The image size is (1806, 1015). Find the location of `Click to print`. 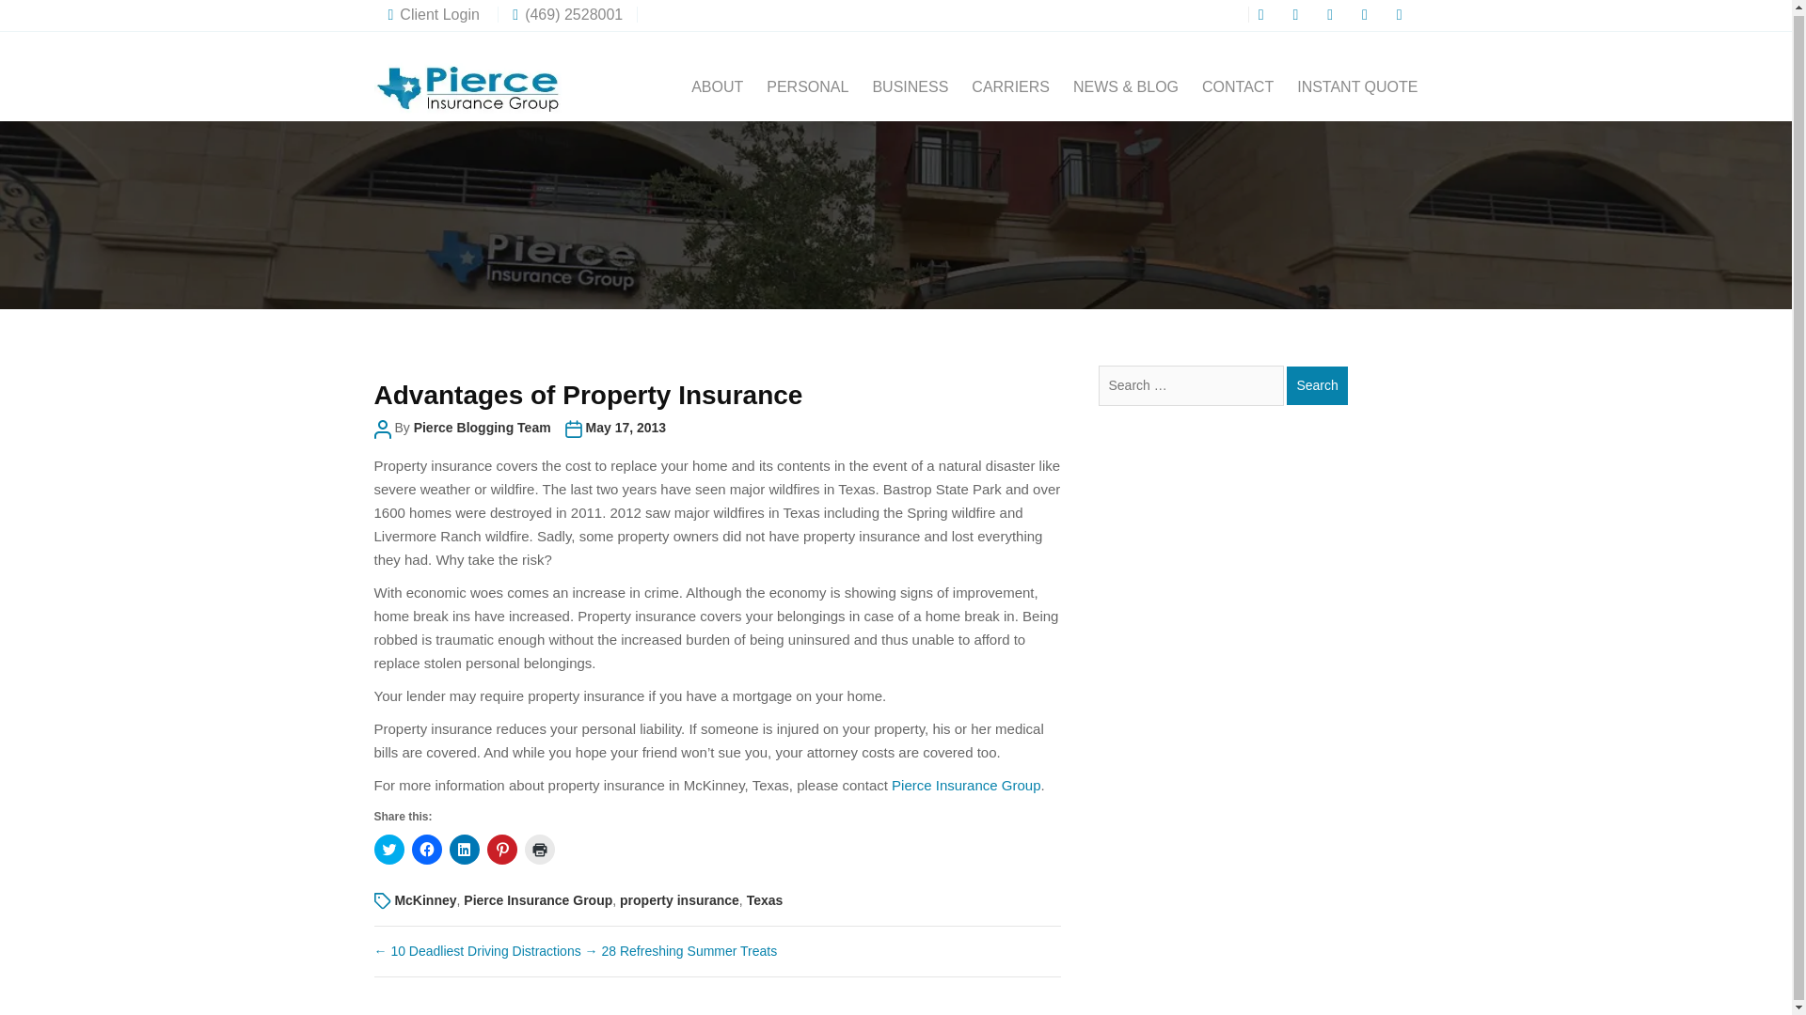

Click to print is located at coordinates (540, 850).